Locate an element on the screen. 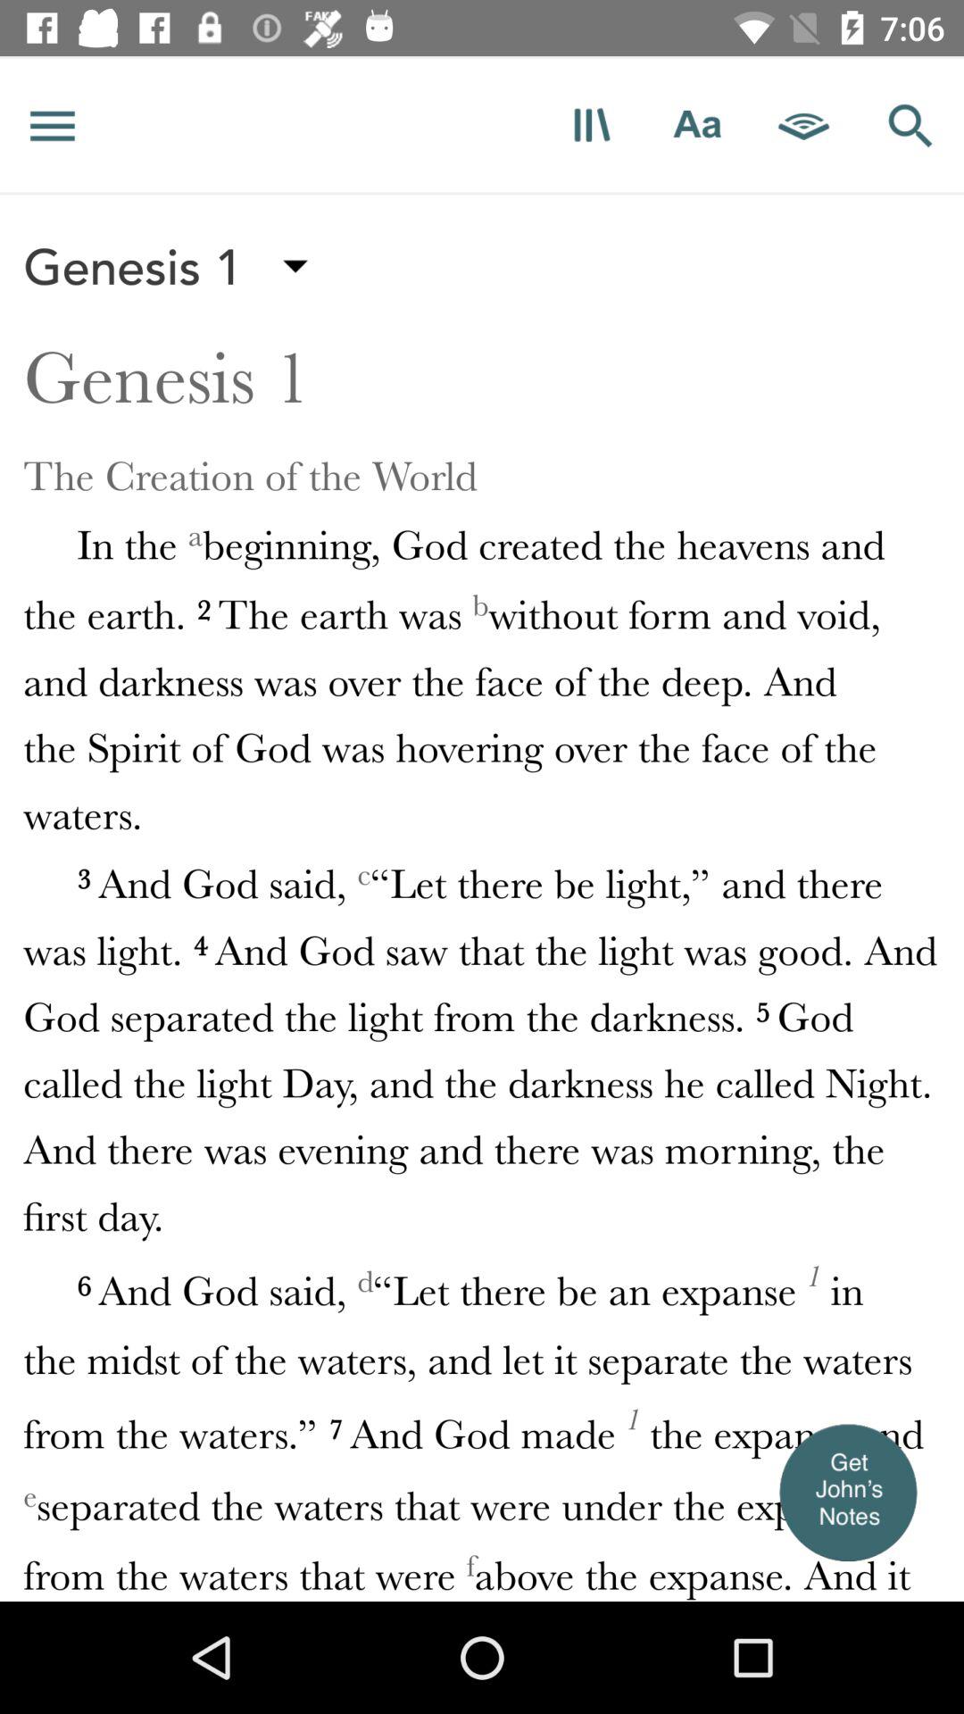  the study bible is located at coordinates (591, 125).